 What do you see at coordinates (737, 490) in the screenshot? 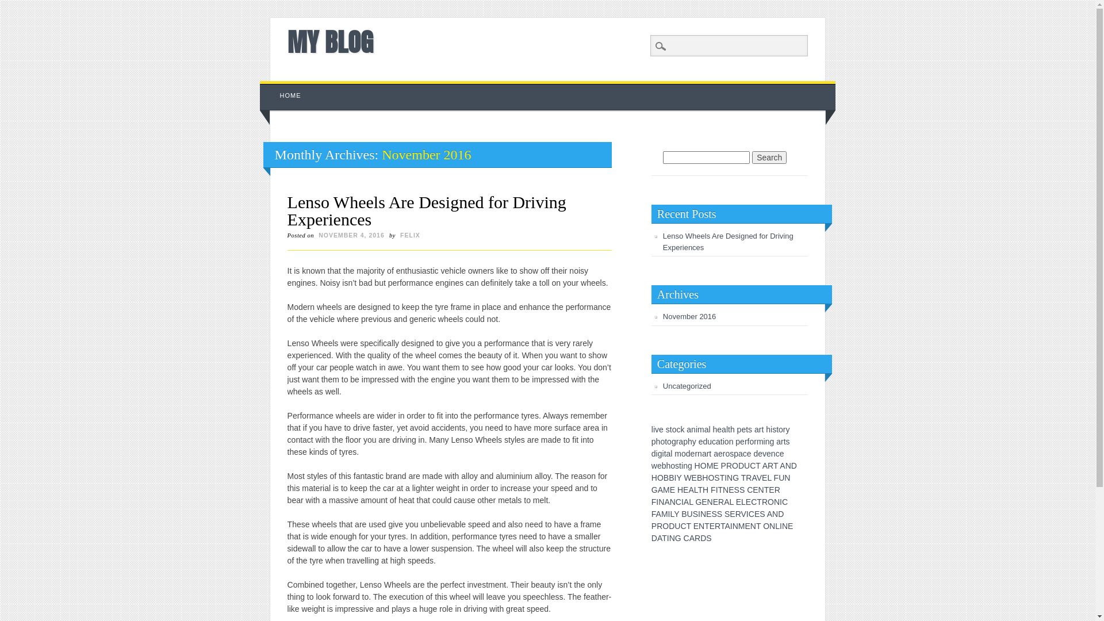
I see `S` at bounding box center [737, 490].